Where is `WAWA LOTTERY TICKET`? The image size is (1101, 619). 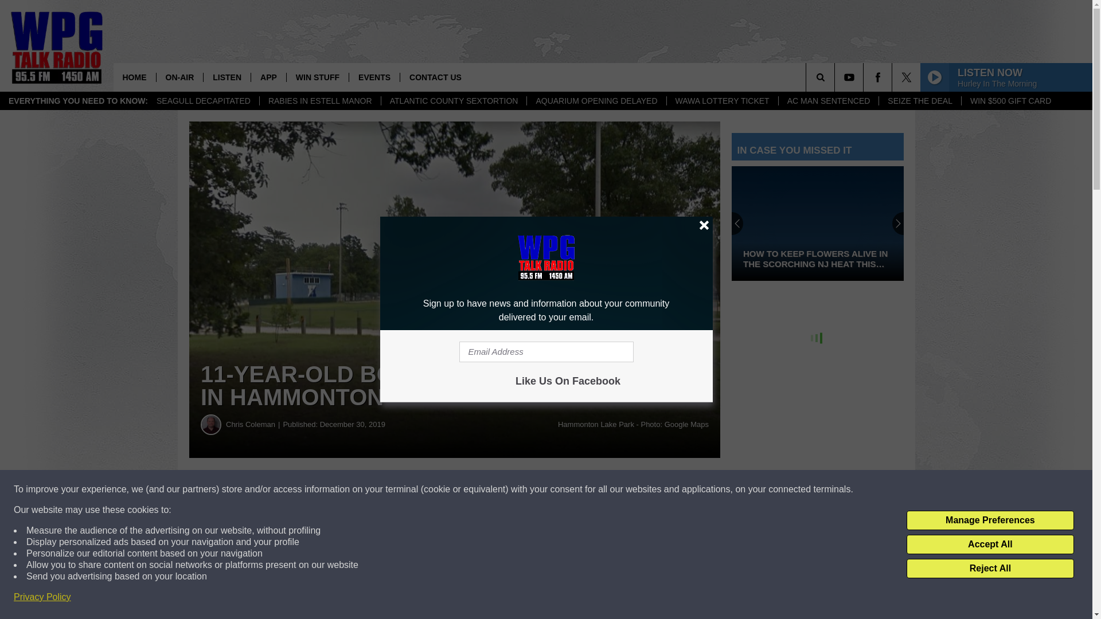 WAWA LOTTERY TICKET is located at coordinates (722, 101).